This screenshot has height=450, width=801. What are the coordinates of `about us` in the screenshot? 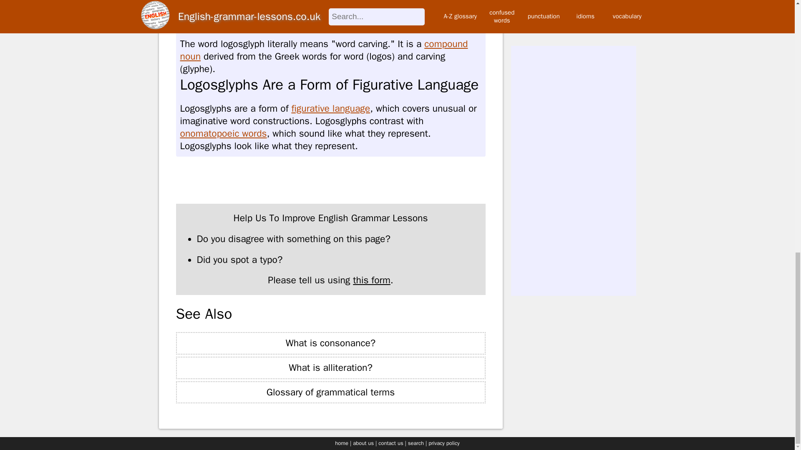 It's located at (363, 443).